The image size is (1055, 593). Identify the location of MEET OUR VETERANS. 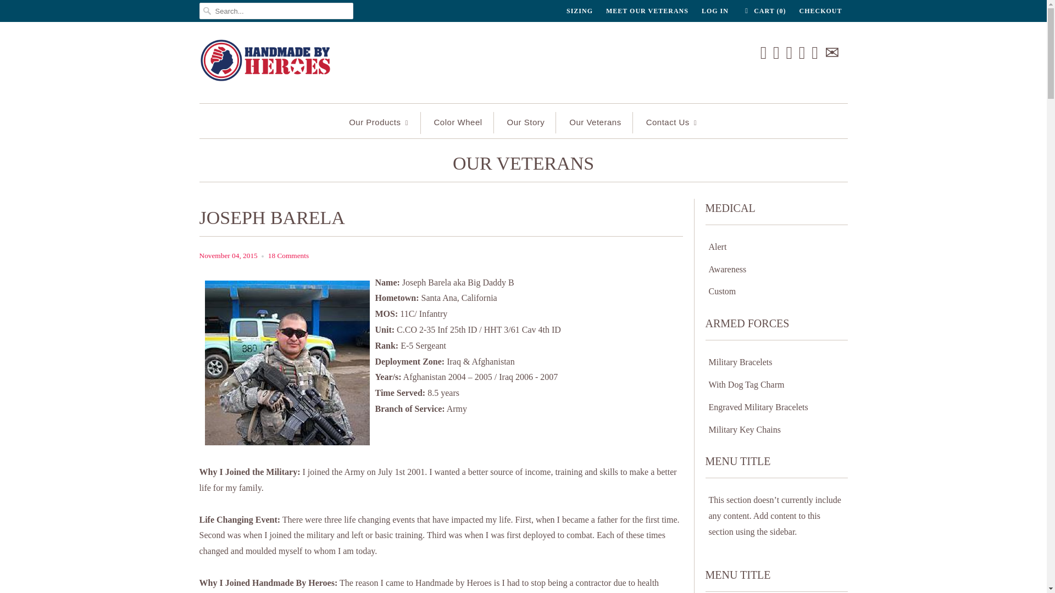
(647, 11).